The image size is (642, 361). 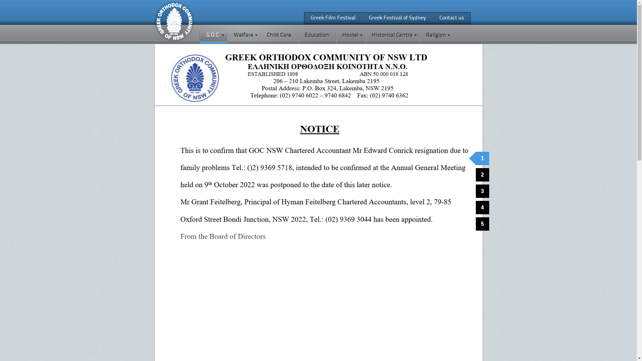 I want to click on G.O.C., so click(x=213, y=34).